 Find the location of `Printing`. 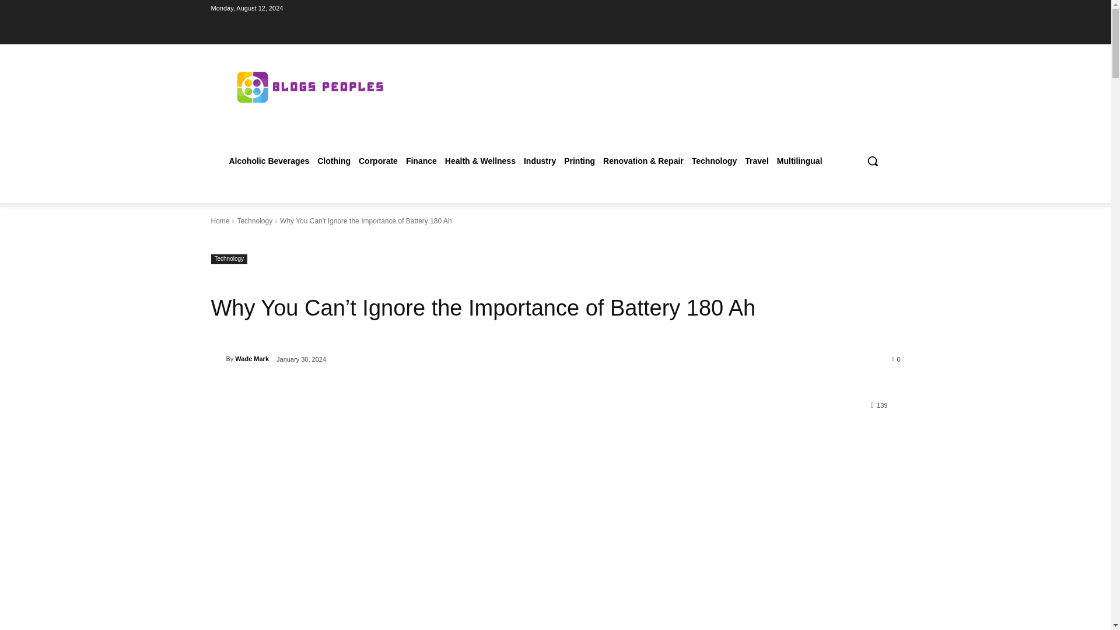

Printing is located at coordinates (580, 161).